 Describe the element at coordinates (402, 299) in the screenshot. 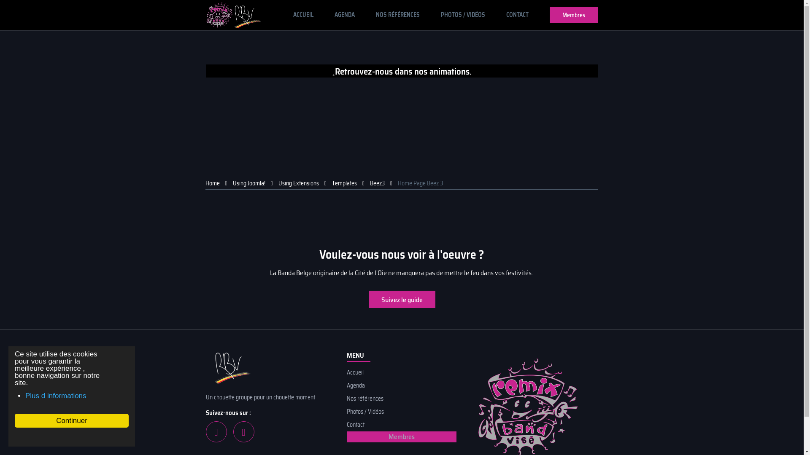

I see `Suivez le guide` at that location.